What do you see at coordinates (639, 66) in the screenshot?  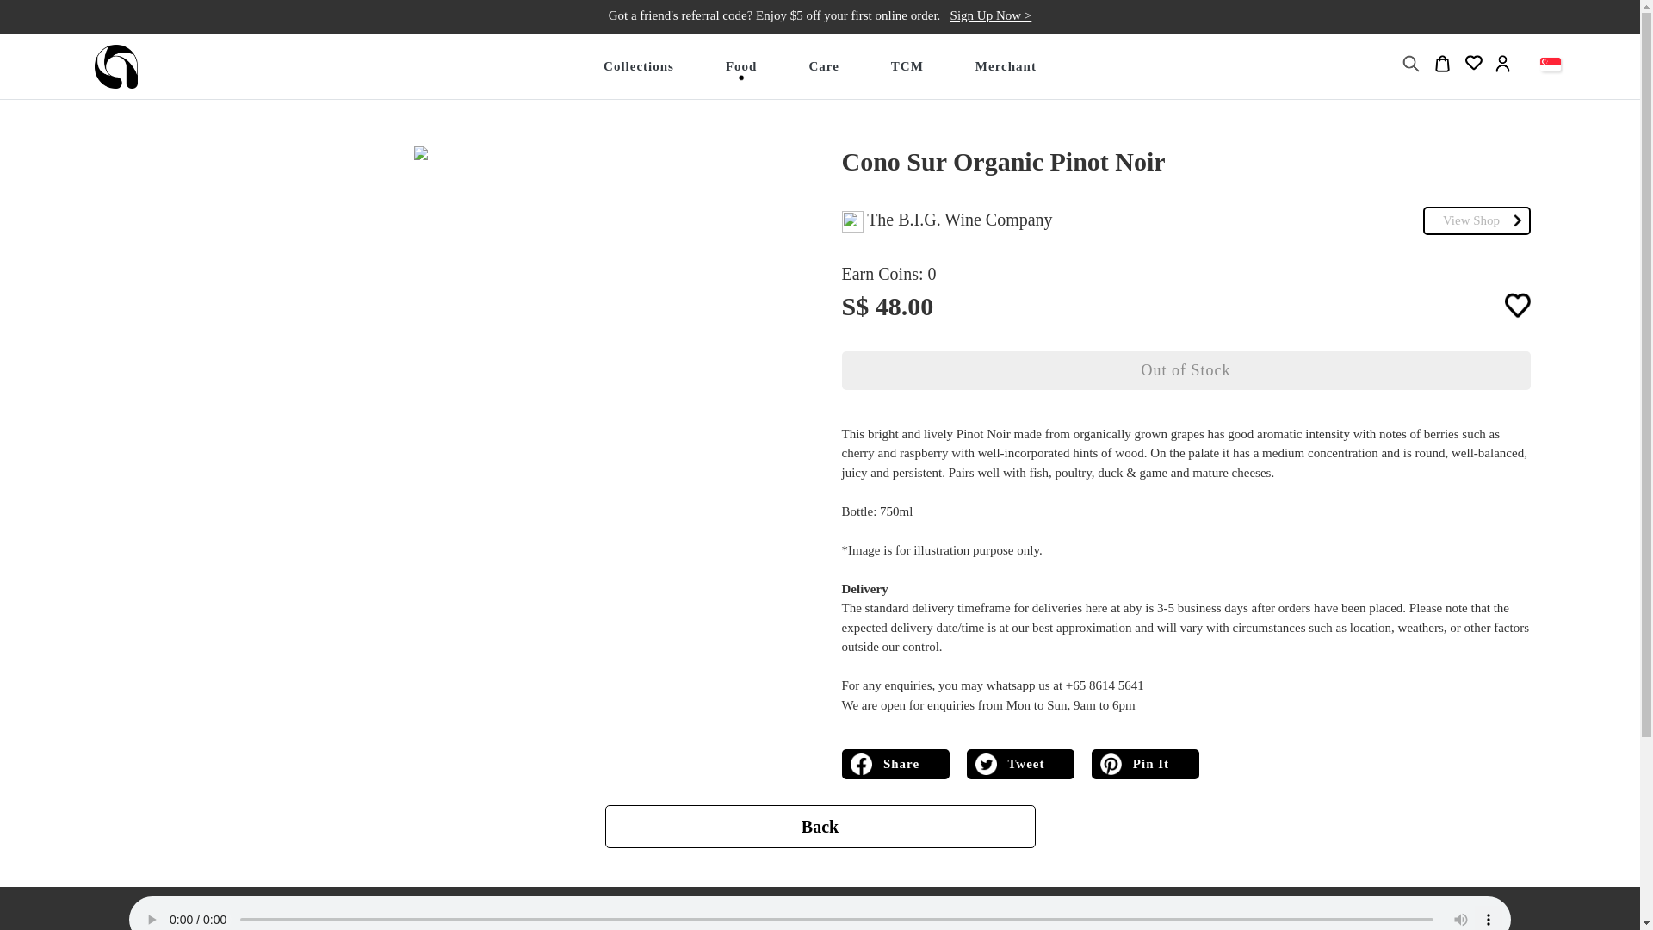 I see `Collections` at bounding box center [639, 66].